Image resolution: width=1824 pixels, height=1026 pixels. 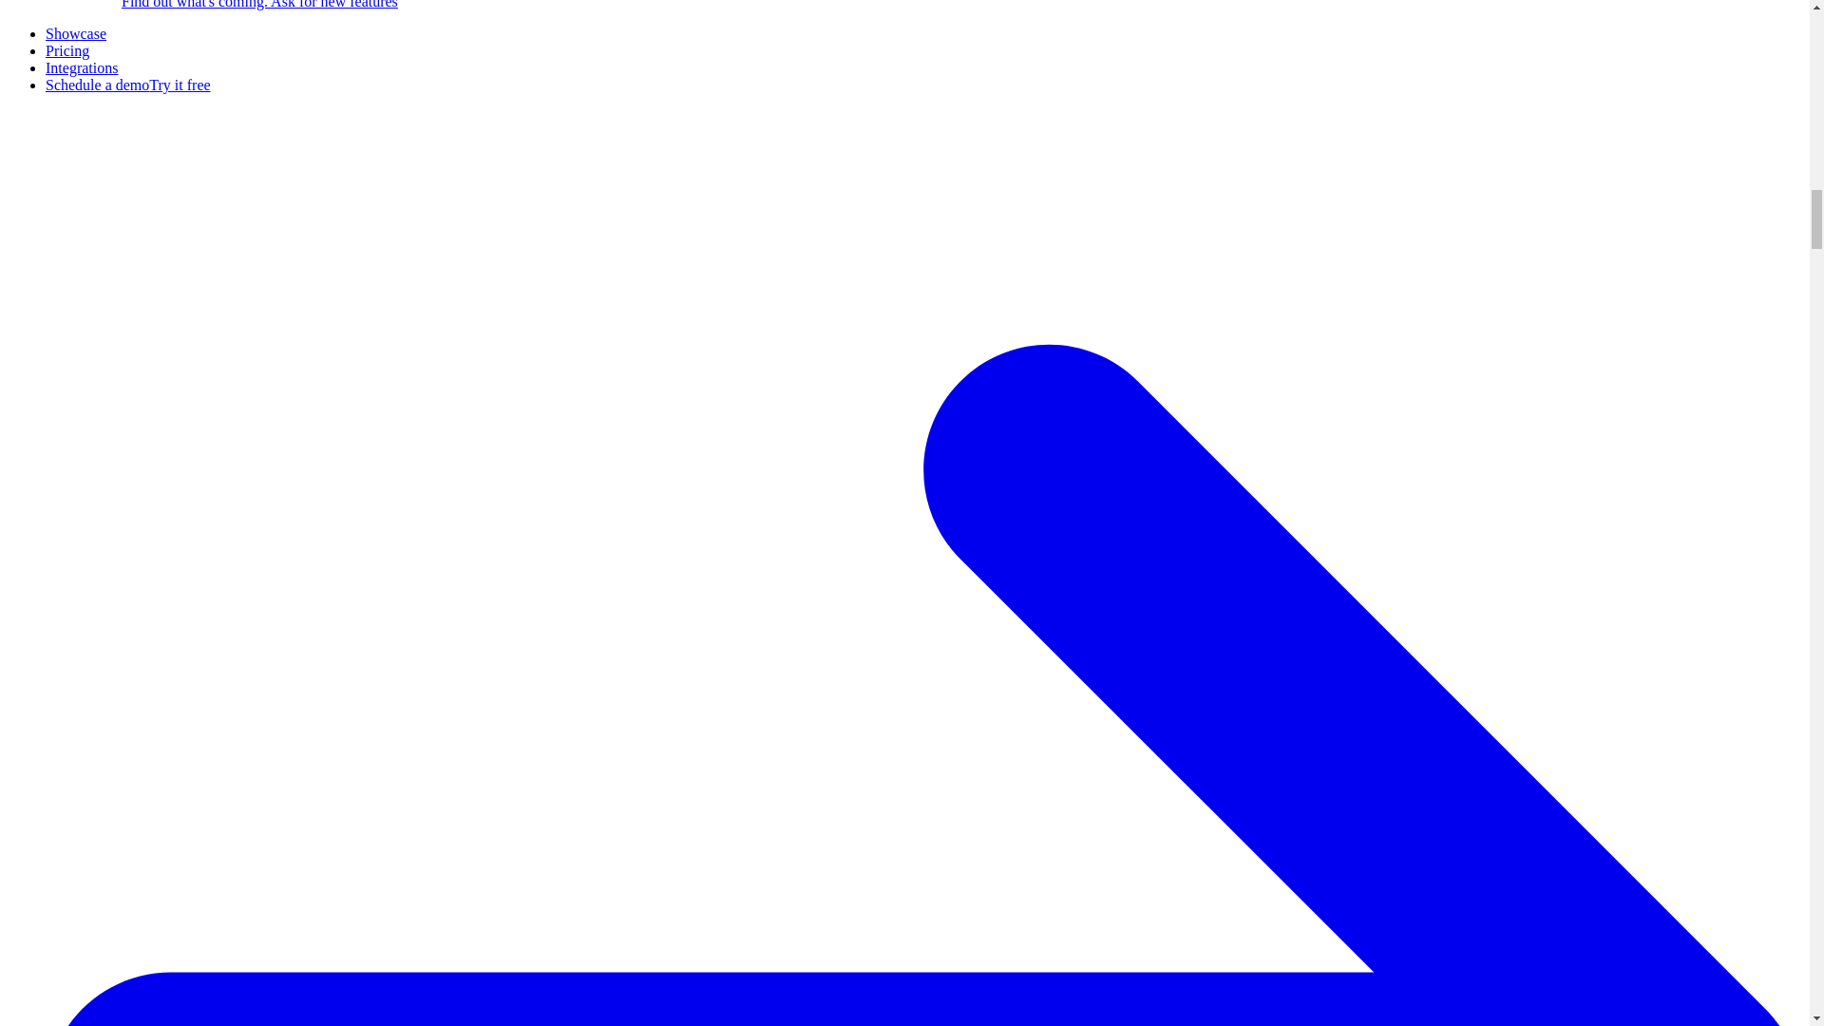 What do you see at coordinates (82, 66) in the screenshot?
I see `Integrations` at bounding box center [82, 66].